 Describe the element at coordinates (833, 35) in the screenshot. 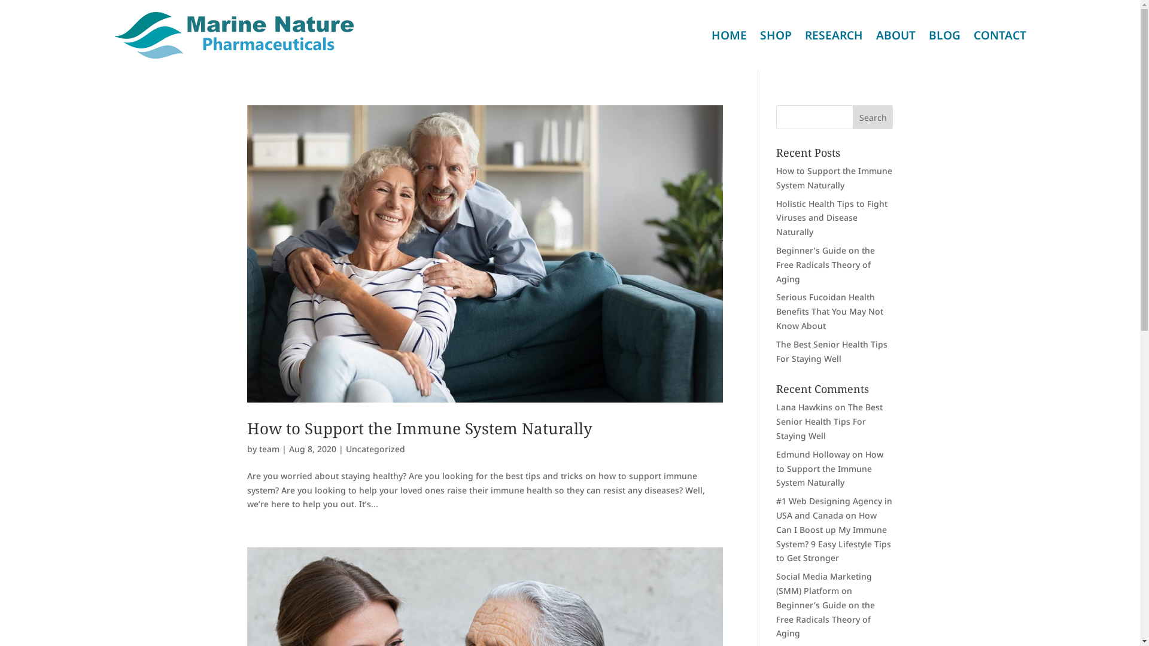

I see `RESEARCH` at that location.